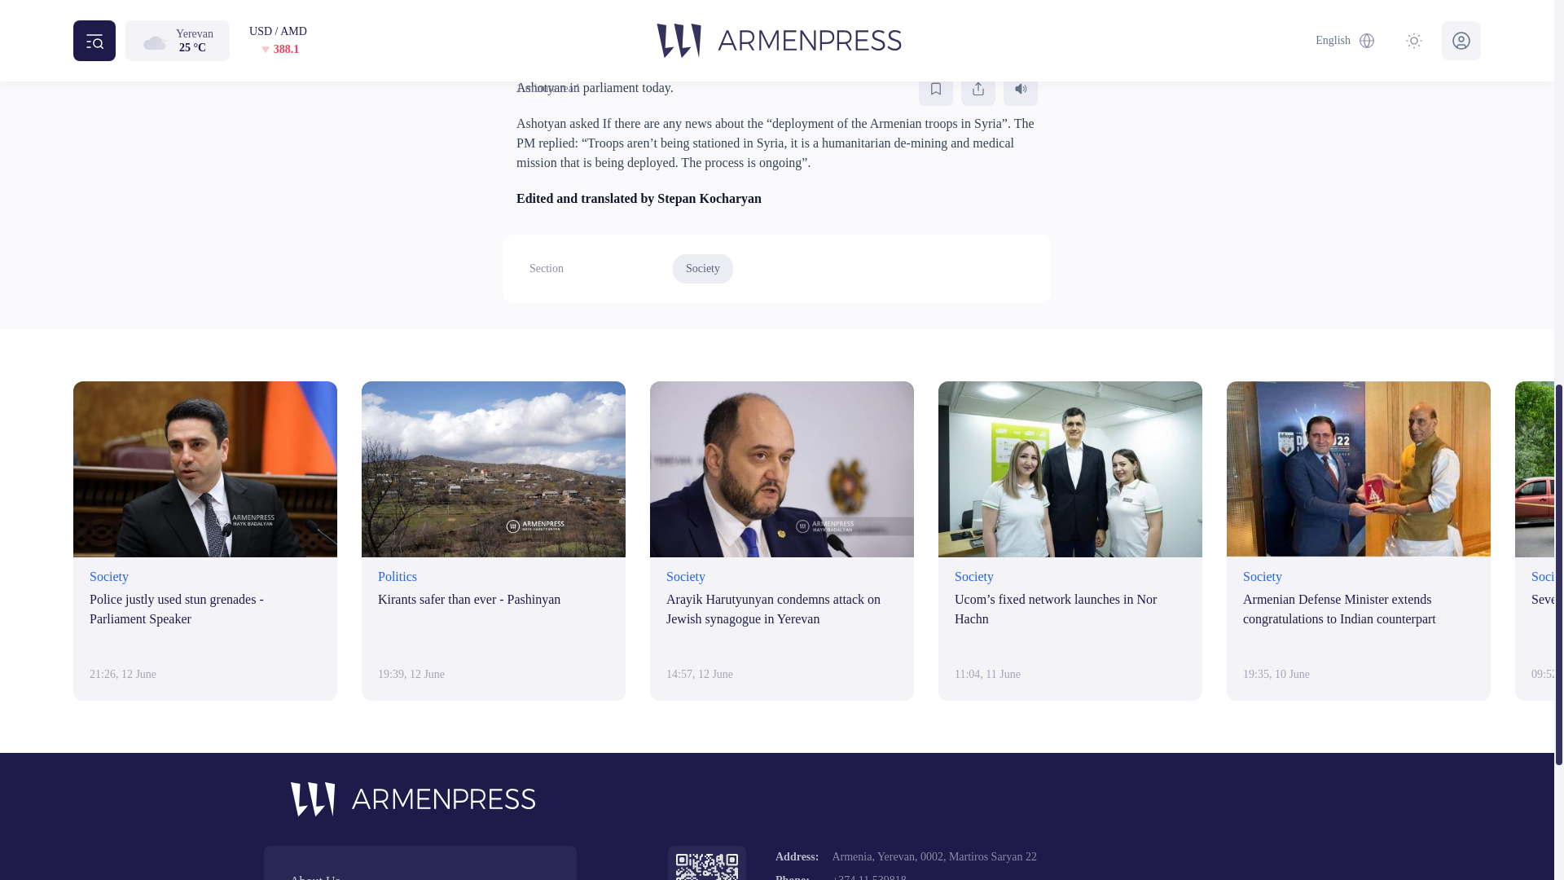  What do you see at coordinates (420, 876) in the screenshot?
I see `About Us` at bounding box center [420, 876].